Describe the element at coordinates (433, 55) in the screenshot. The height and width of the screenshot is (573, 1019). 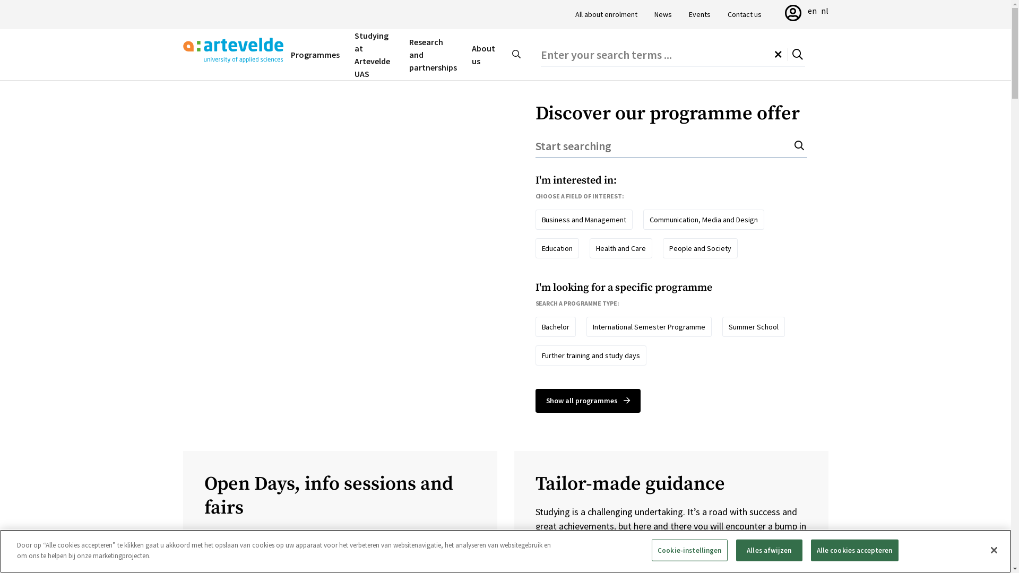
I see `Research and partnerships` at that location.